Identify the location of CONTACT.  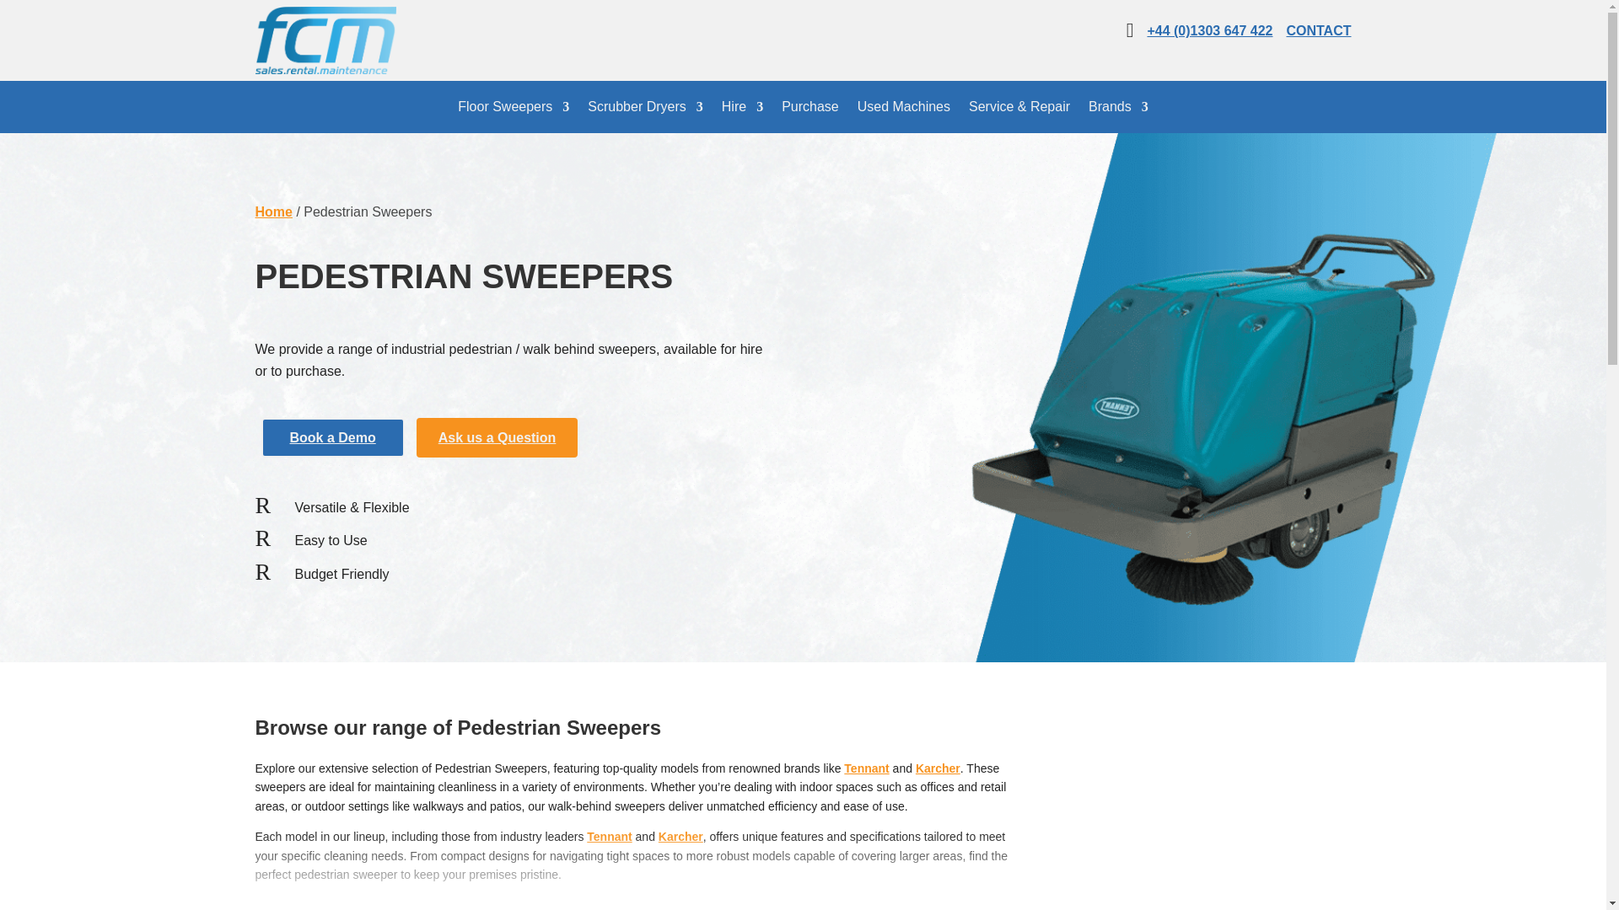
(1317, 30).